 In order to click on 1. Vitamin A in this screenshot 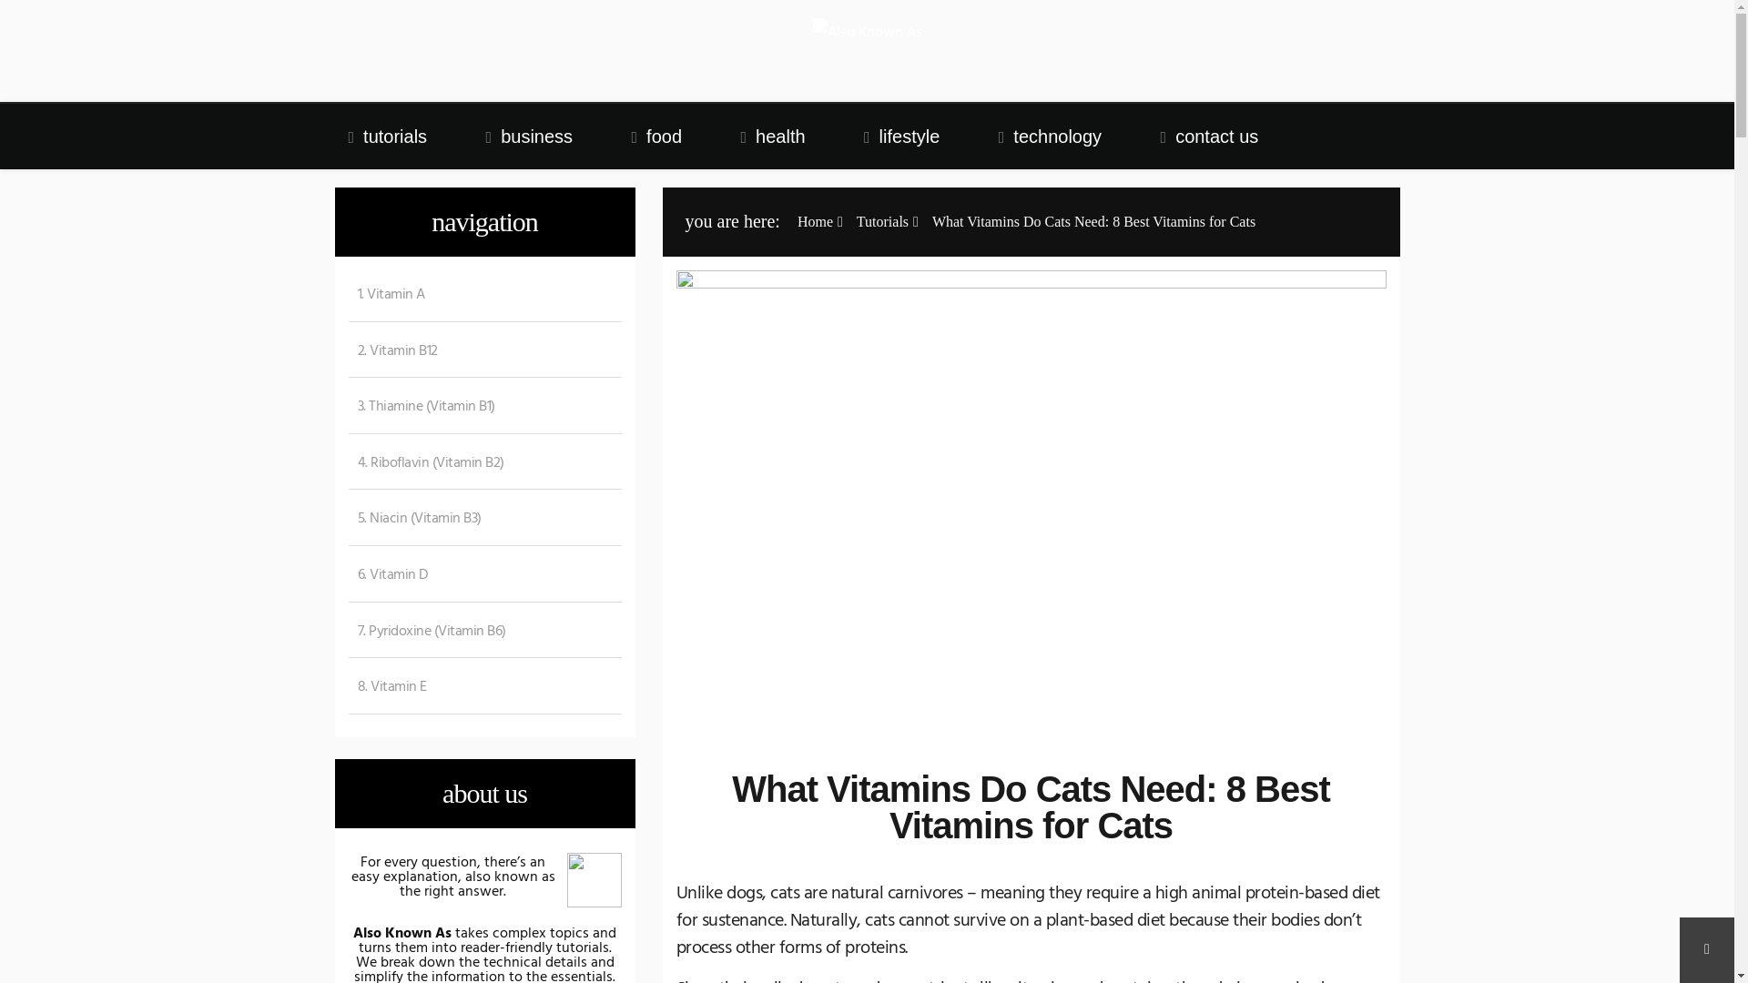, I will do `click(386, 295)`.